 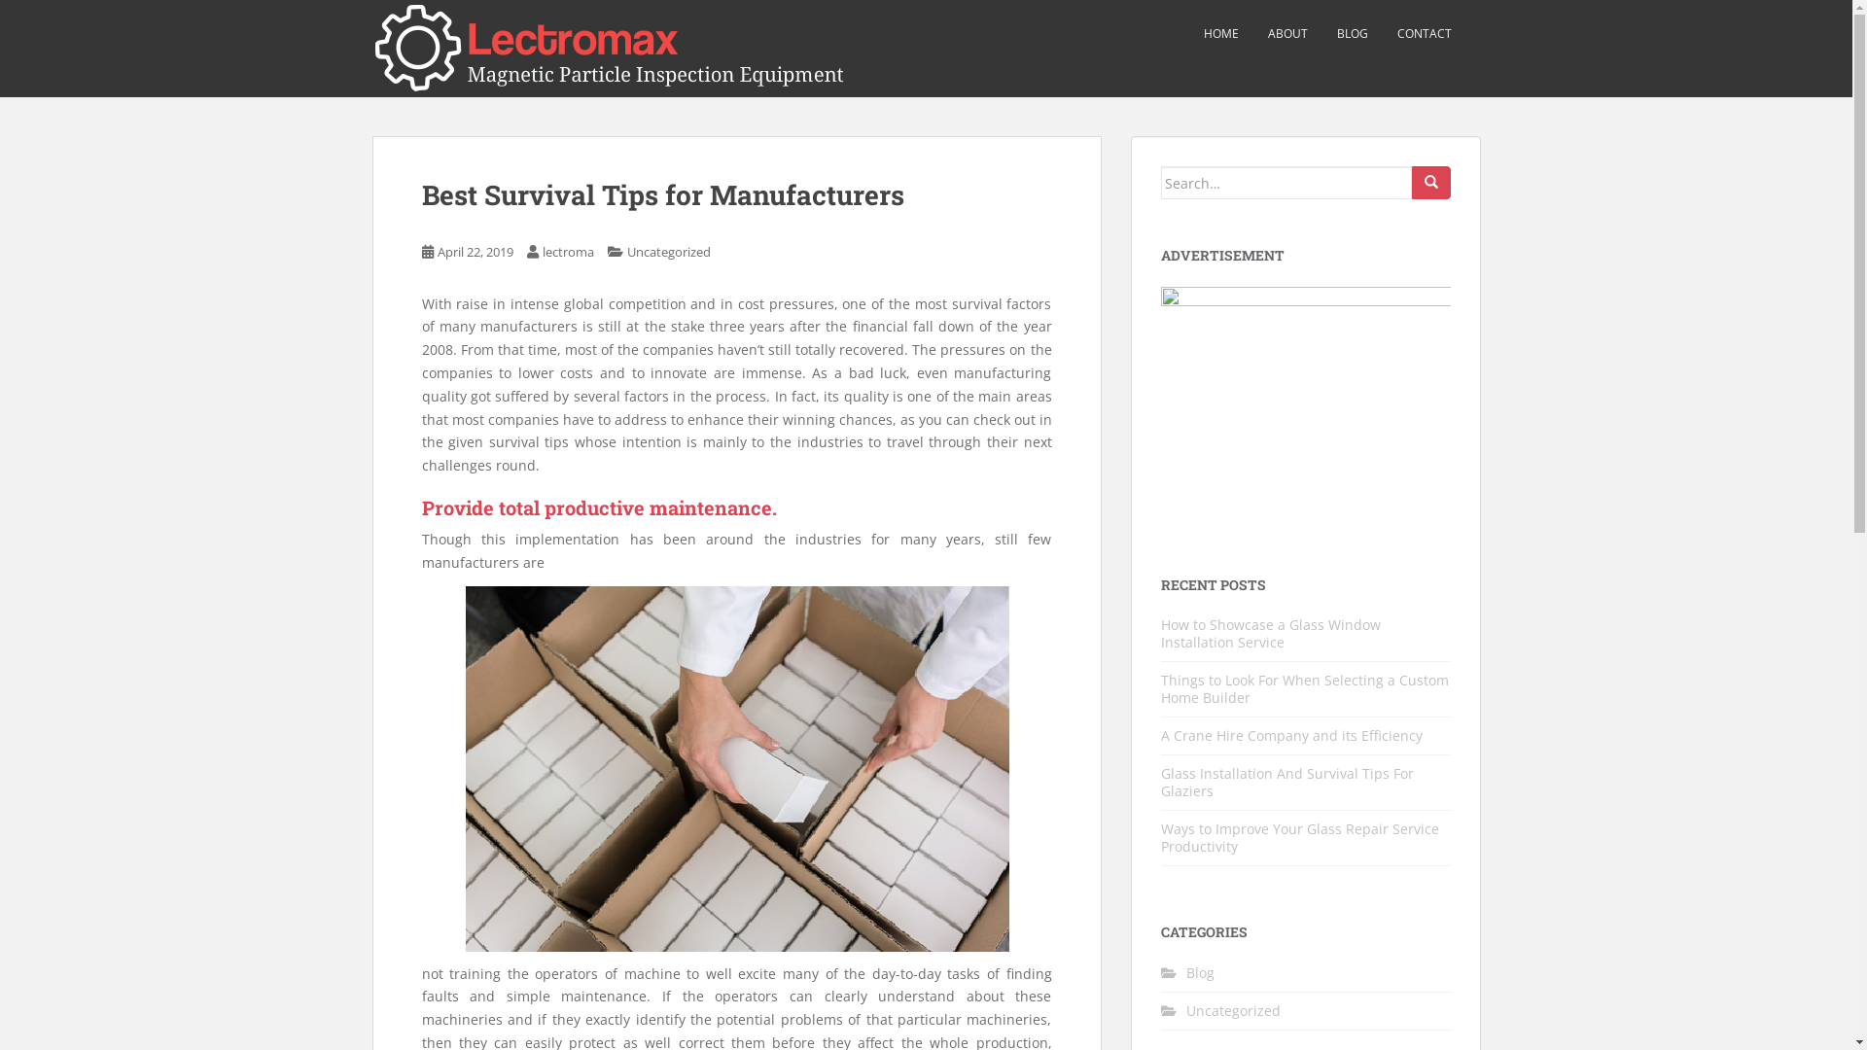 What do you see at coordinates (568, 252) in the screenshot?
I see `lectroma` at bounding box center [568, 252].